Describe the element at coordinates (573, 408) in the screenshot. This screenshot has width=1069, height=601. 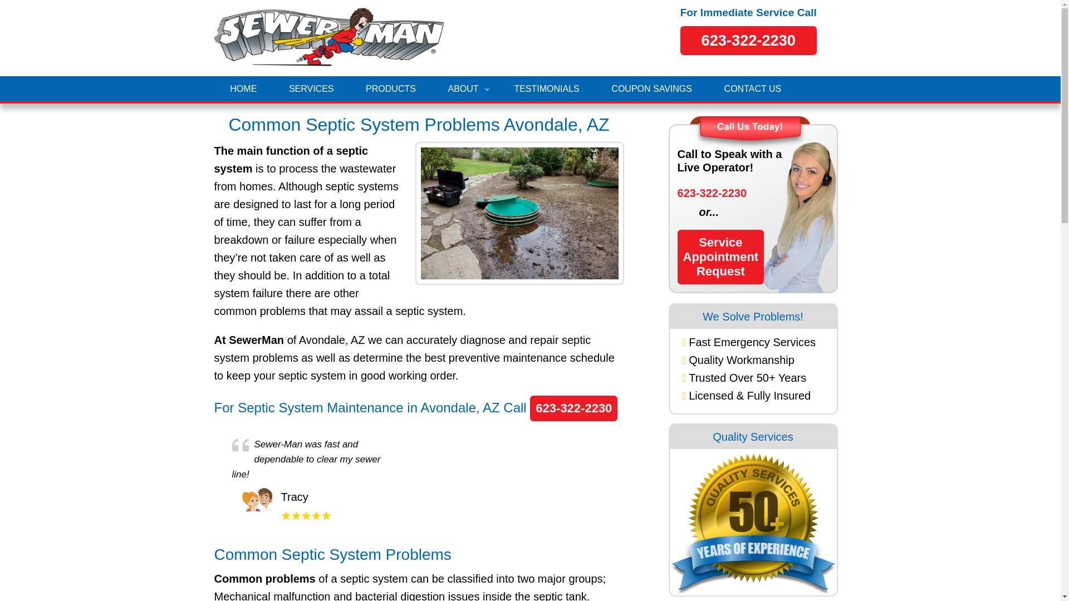
I see `COUPON SAVINGS` at that location.